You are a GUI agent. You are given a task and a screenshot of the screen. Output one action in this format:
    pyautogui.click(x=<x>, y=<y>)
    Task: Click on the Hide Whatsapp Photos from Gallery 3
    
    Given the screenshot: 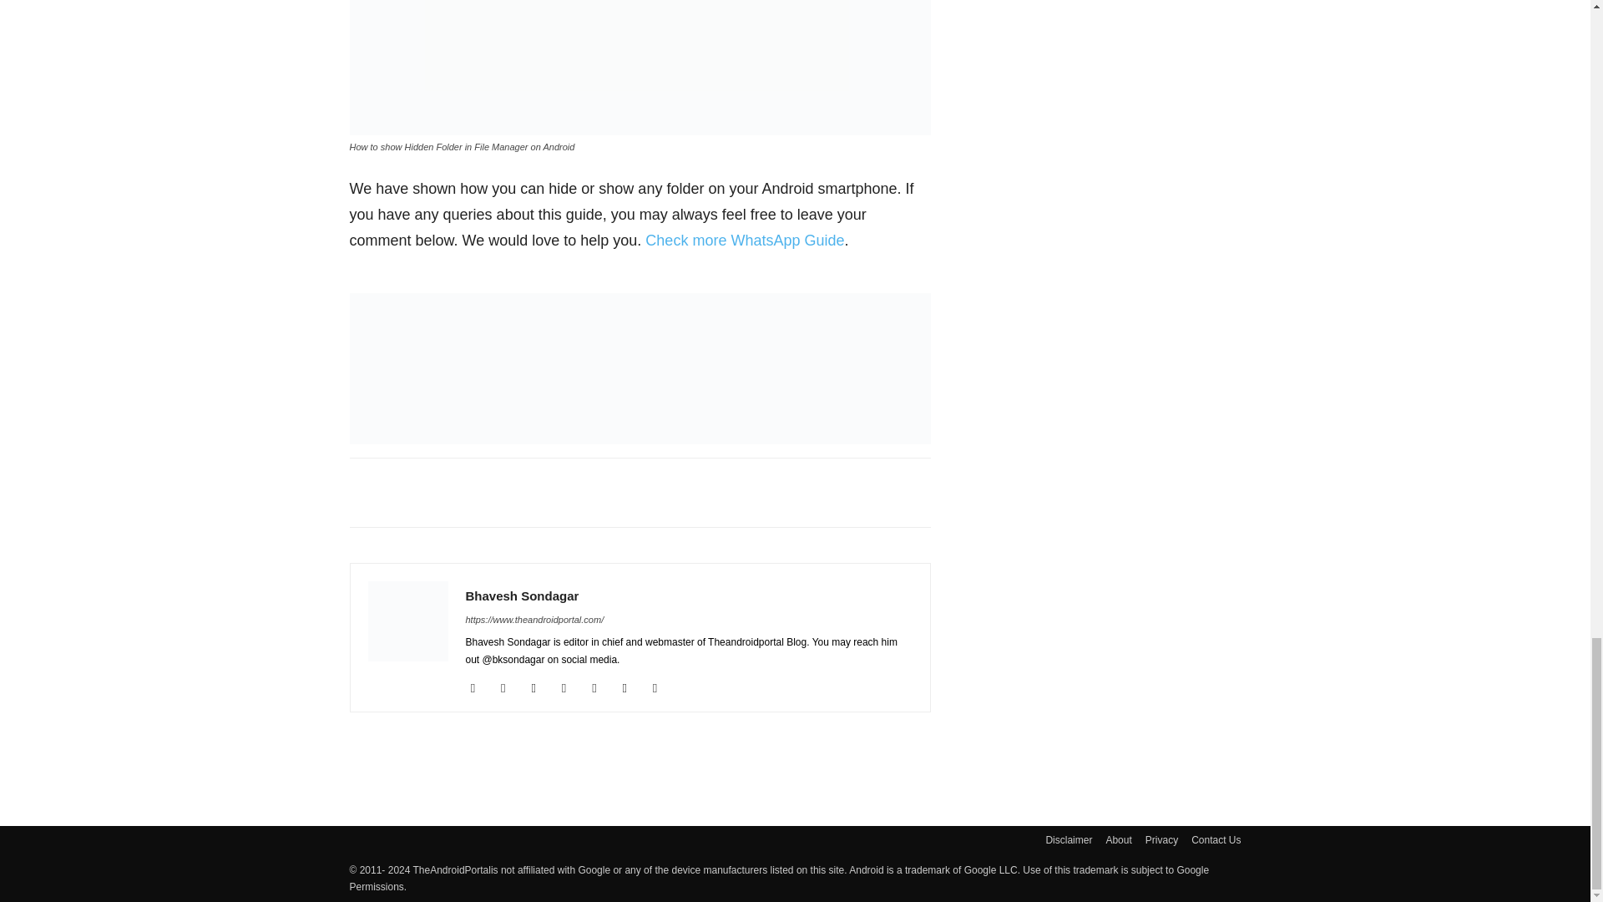 What is the action you would take?
    pyautogui.click(x=640, y=68)
    